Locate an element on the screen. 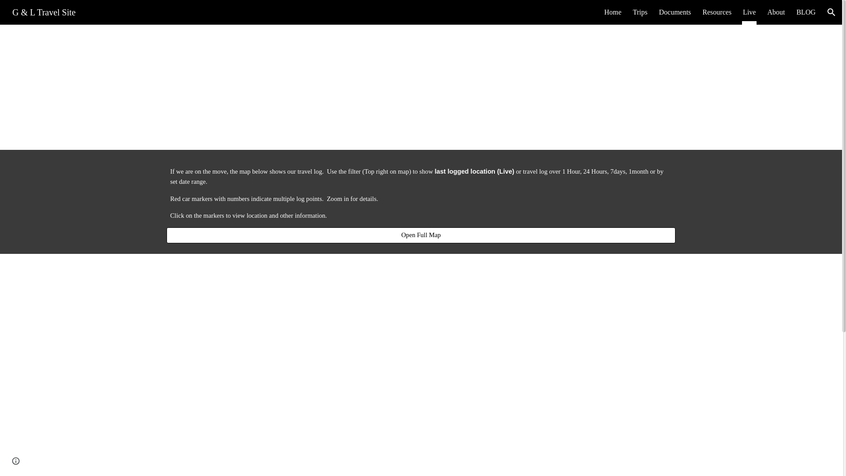 The height and width of the screenshot is (476, 846). Resources is located at coordinates (717, 12).